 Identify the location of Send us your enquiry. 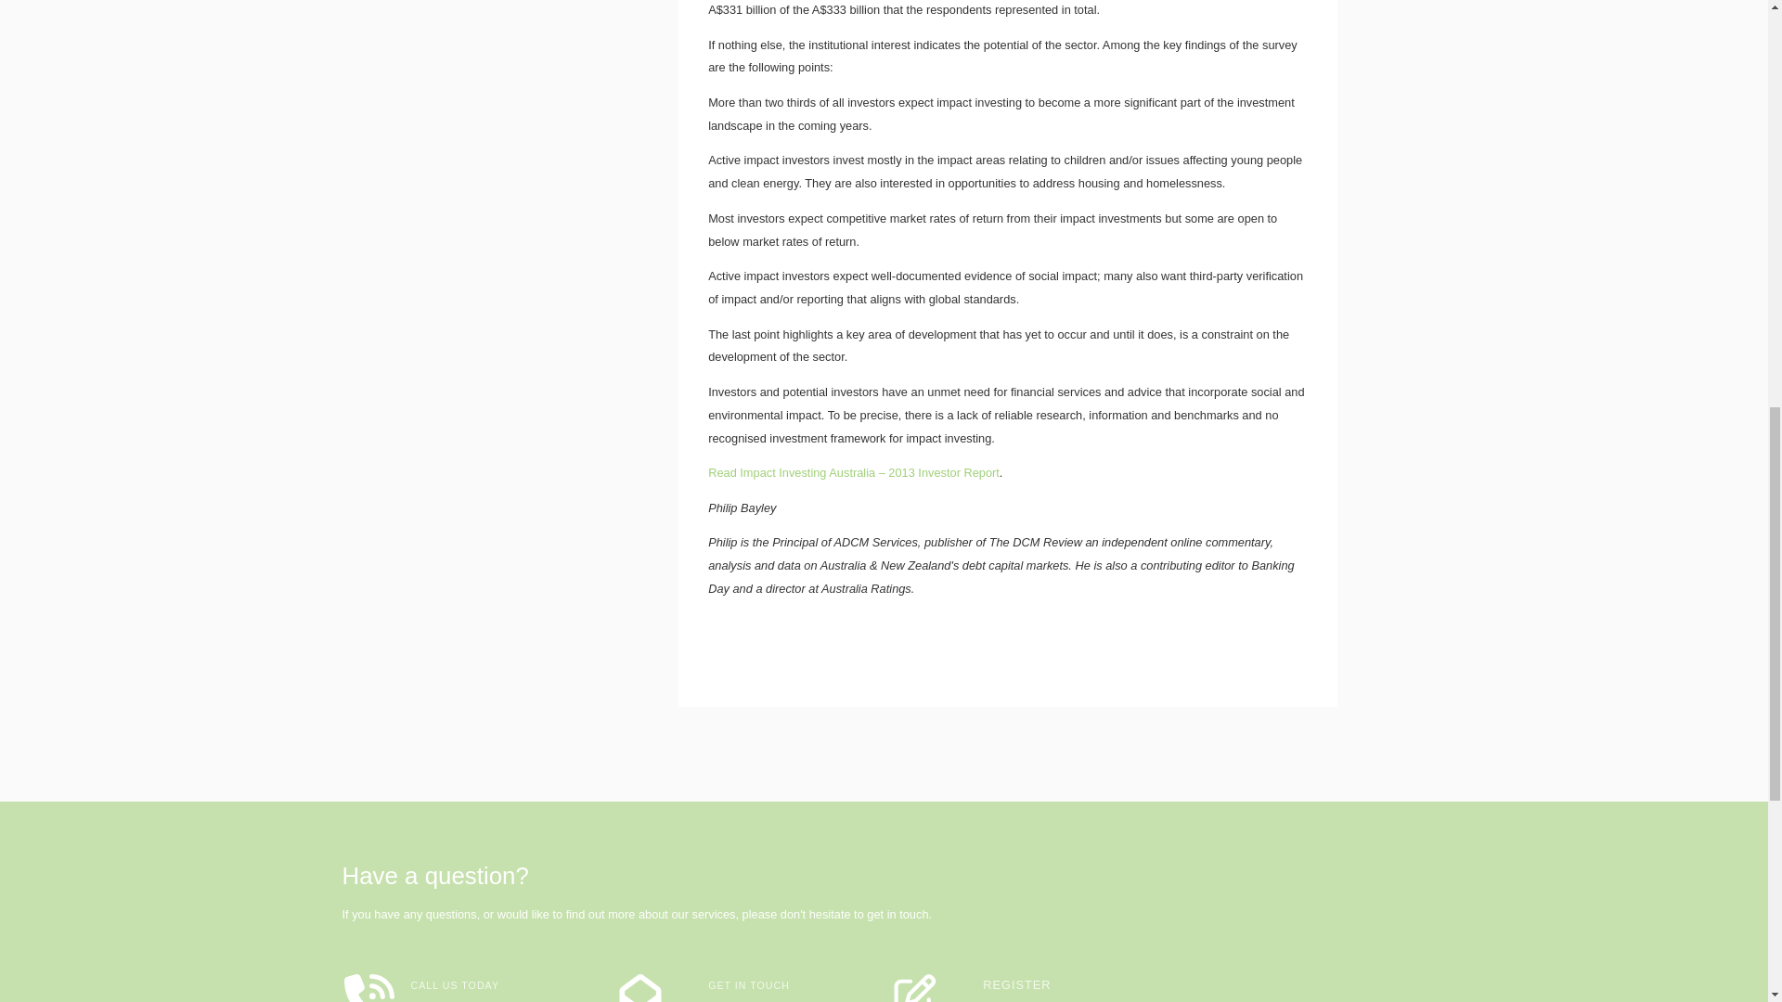
(768, 1000).